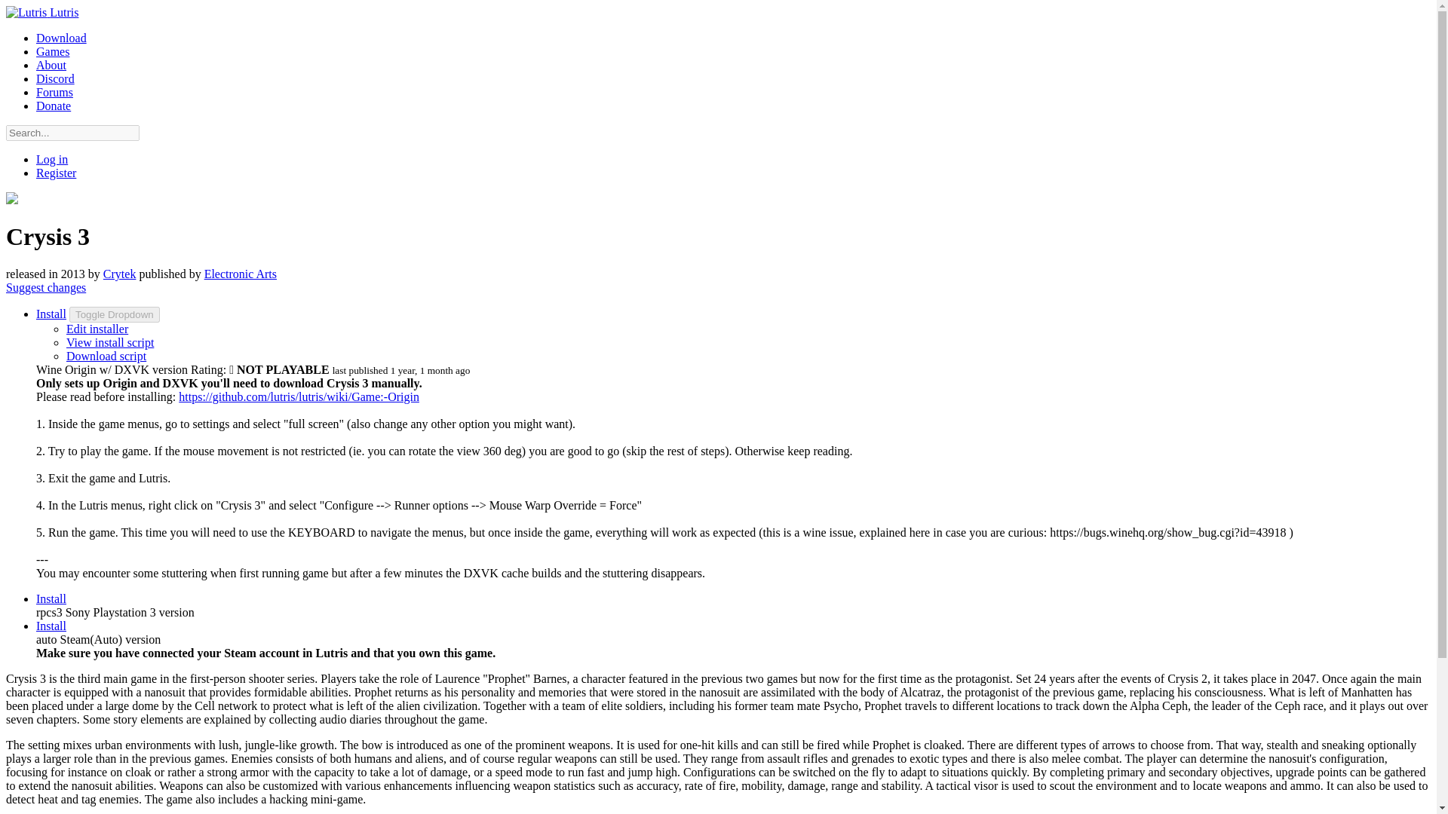 Image resolution: width=1448 pixels, height=814 pixels. I want to click on Download, so click(62, 38).